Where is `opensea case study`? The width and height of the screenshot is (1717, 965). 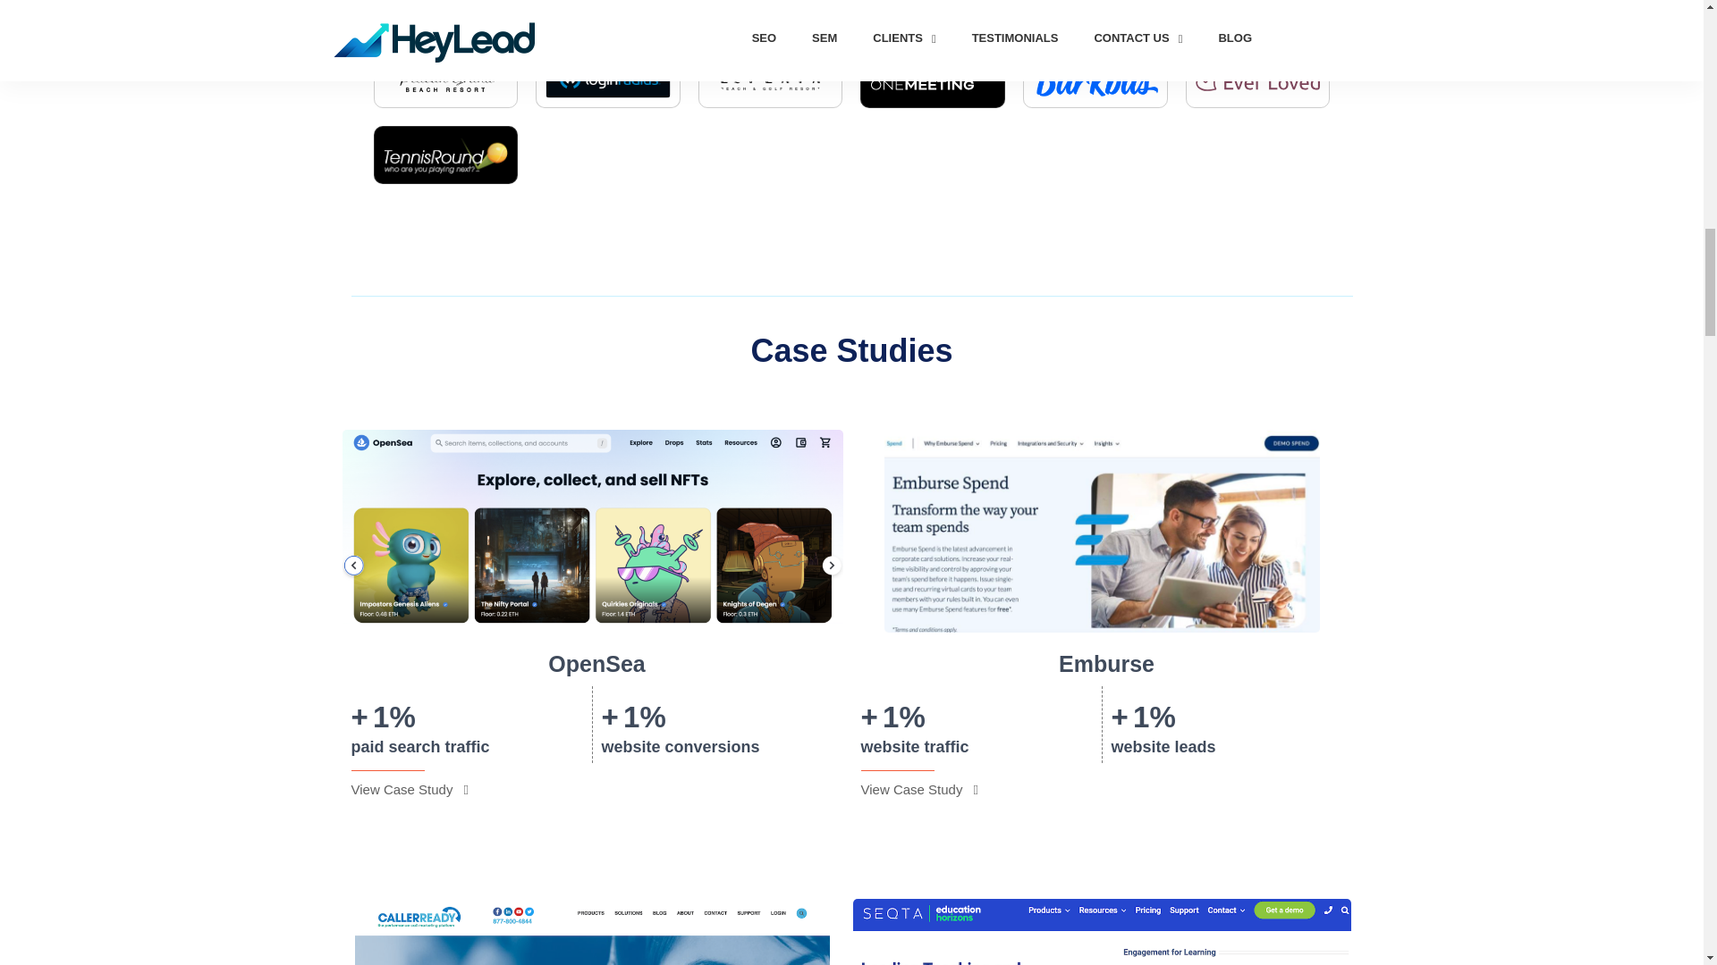
opensea case study is located at coordinates (592, 531).